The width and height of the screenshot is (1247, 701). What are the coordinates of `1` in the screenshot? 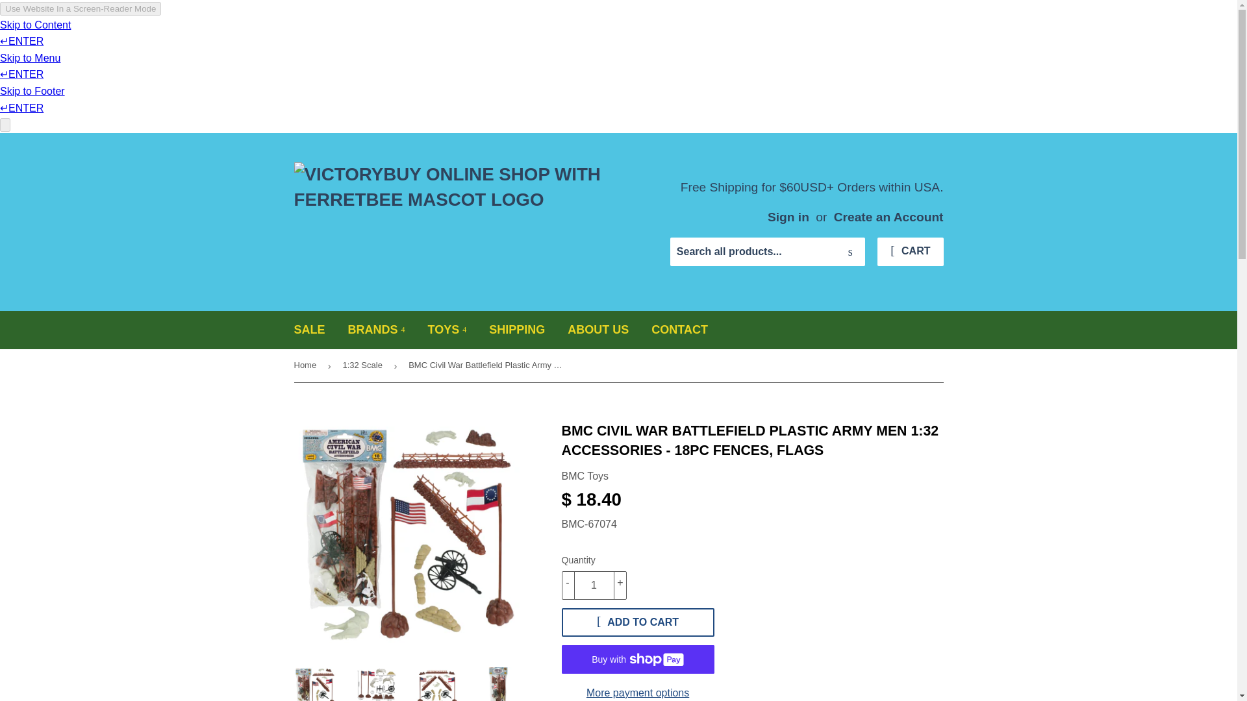 It's located at (594, 585).